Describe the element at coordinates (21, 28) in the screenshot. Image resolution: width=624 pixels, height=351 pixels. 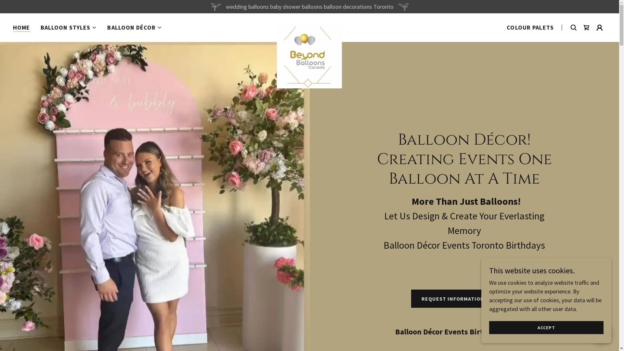
I see `HOME` at that location.